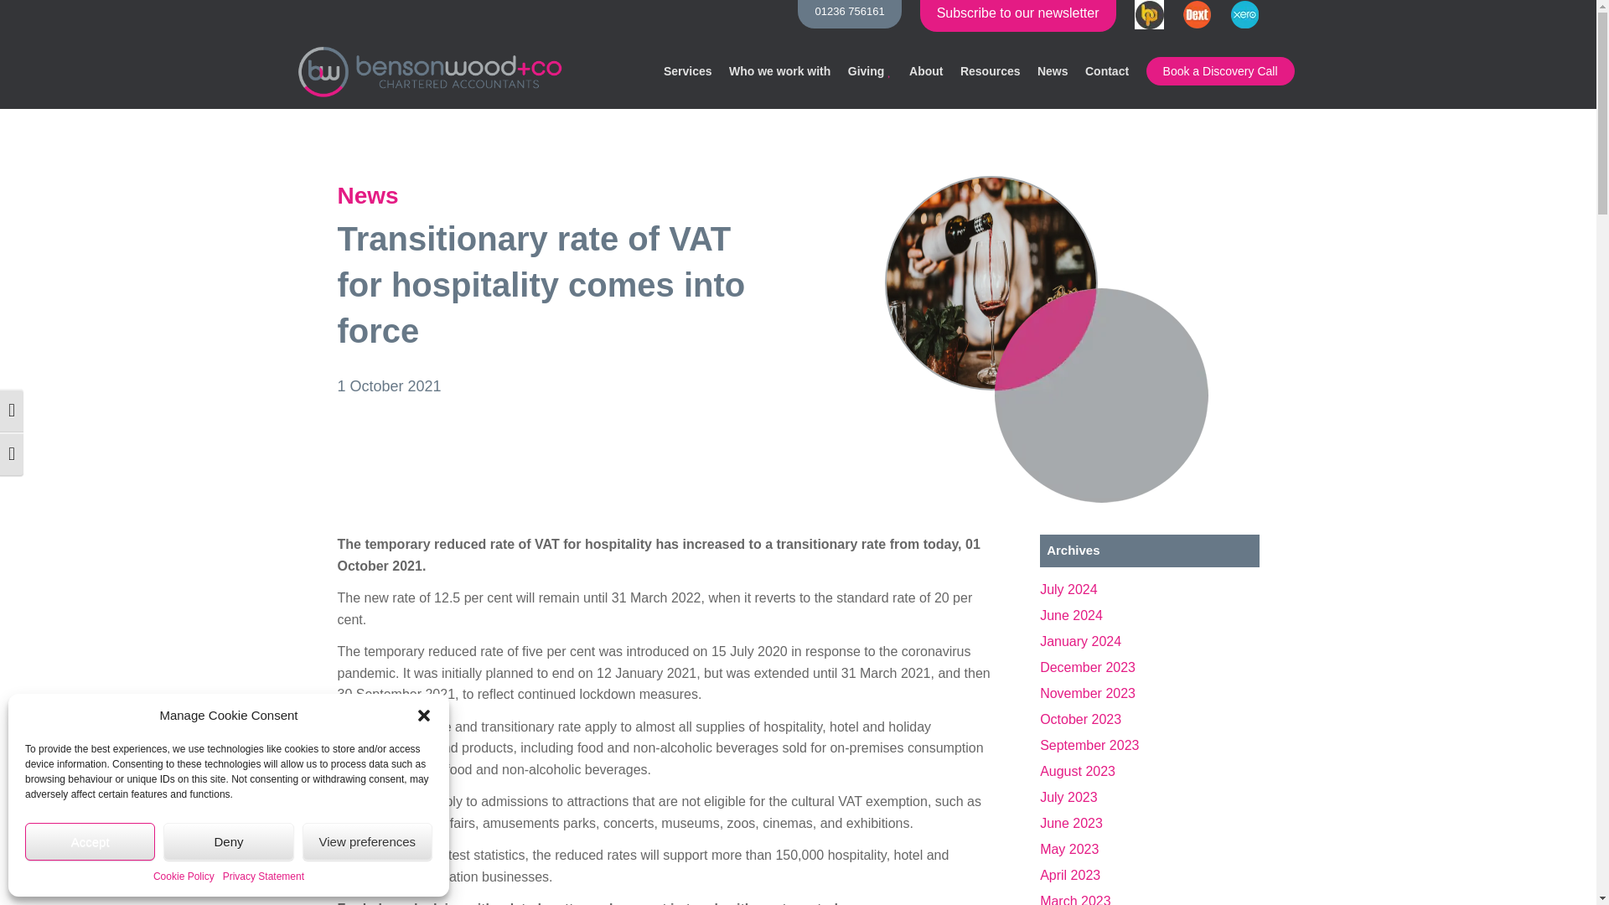 This screenshot has width=1609, height=905. What do you see at coordinates (687, 70) in the screenshot?
I see `Services` at bounding box center [687, 70].